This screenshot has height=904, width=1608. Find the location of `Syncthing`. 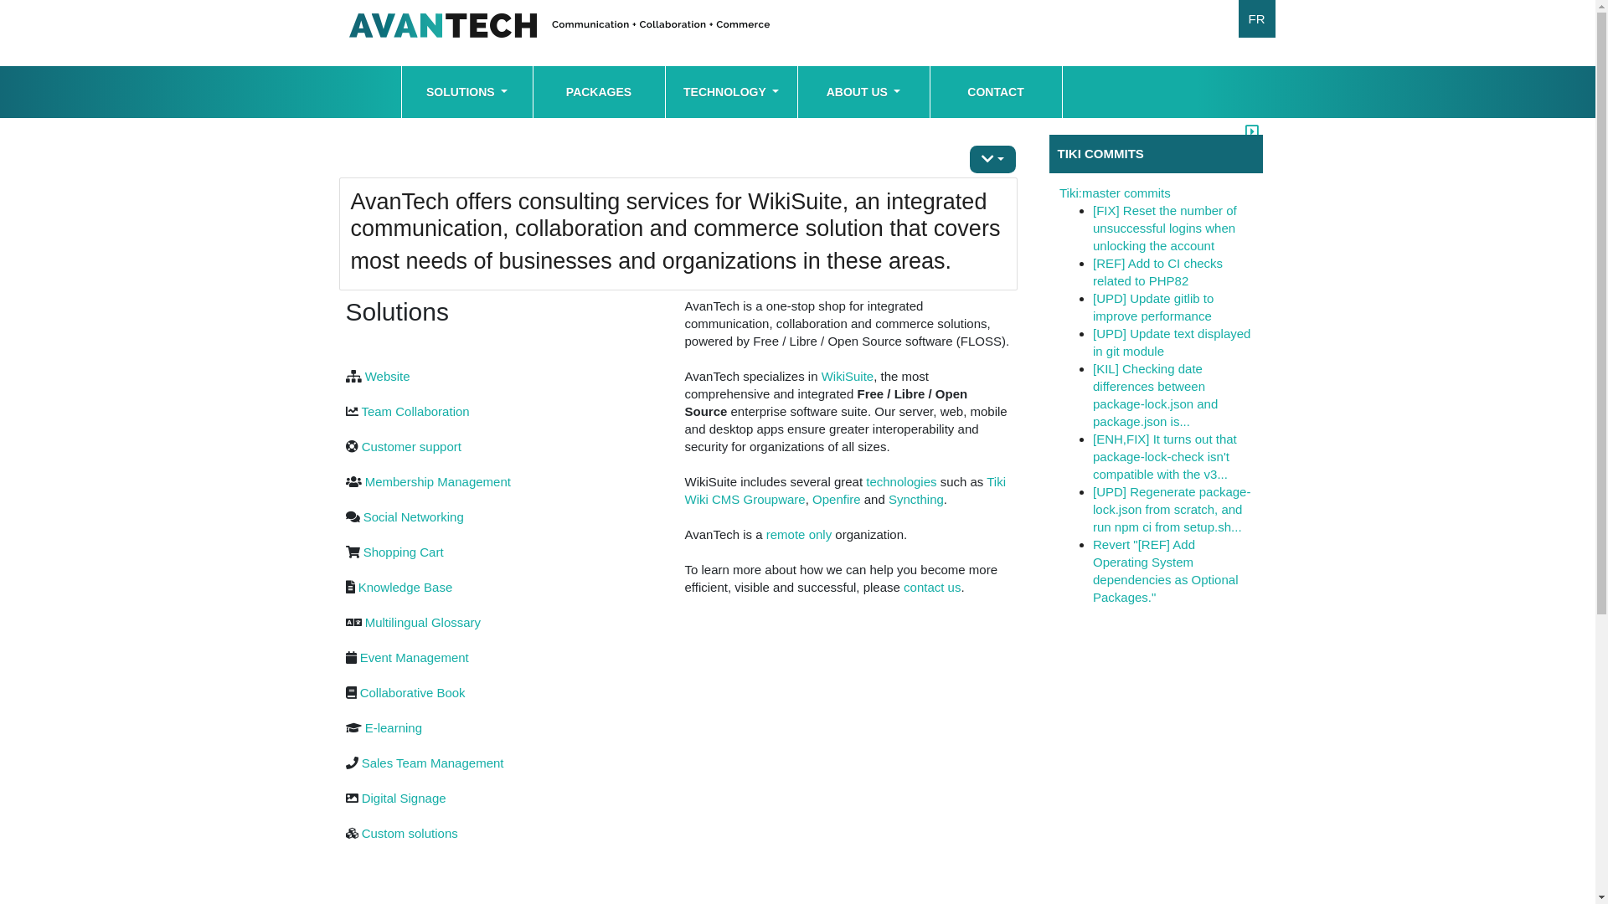

Syncthing is located at coordinates (916, 499).